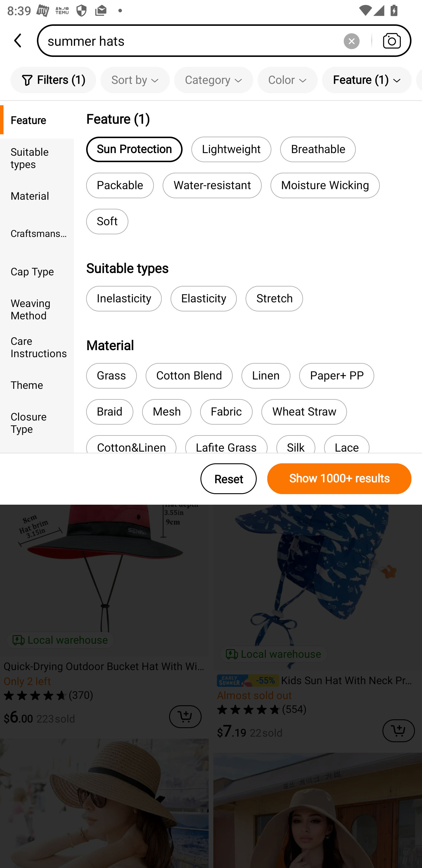 This screenshot has width=422, height=868. I want to click on Delete search history, so click(351, 40).